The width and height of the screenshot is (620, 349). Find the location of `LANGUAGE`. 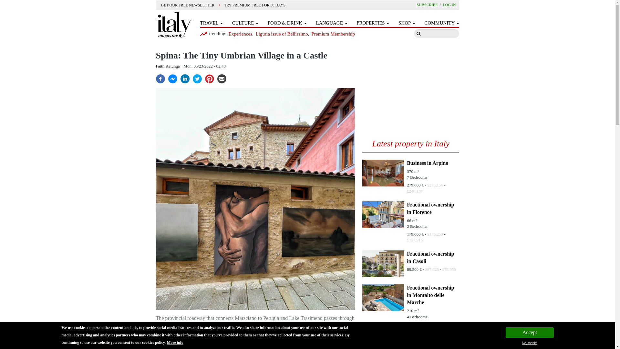

LANGUAGE is located at coordinates (332, 23).